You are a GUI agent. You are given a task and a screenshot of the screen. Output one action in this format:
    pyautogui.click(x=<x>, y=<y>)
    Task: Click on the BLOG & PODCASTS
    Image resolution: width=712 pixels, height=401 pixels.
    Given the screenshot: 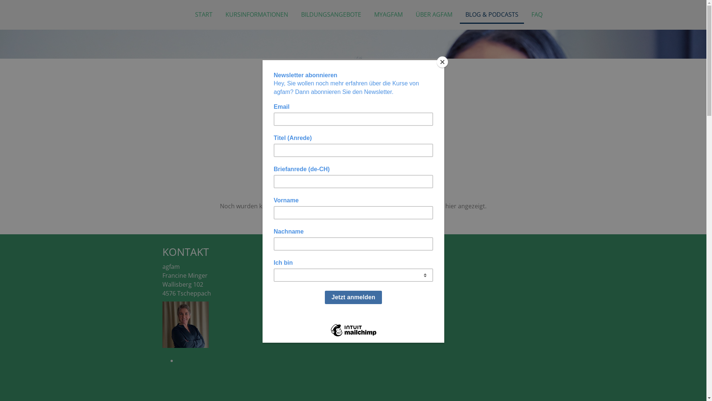 What is the action you would take?
    pyautogui.click(x=492, y=15)
    